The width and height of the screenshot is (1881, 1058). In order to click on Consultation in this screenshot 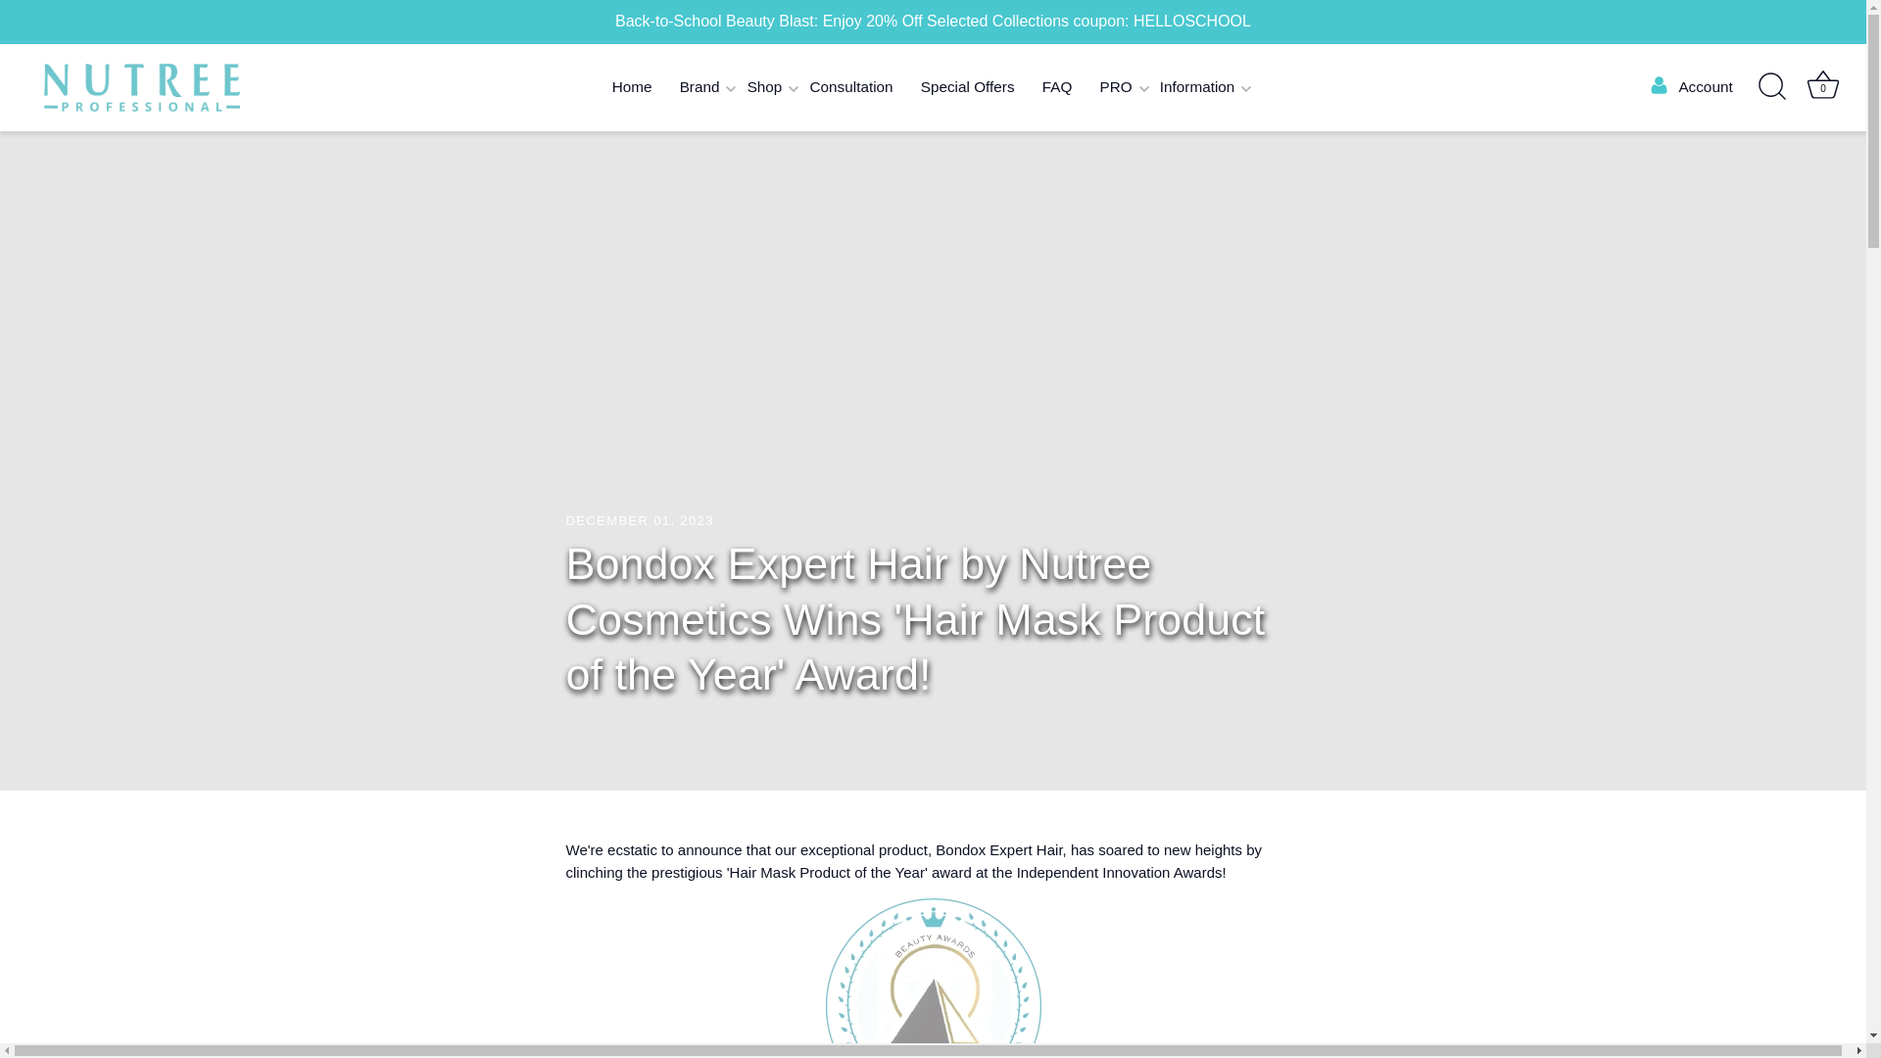, I will do `click(850, 88)`.